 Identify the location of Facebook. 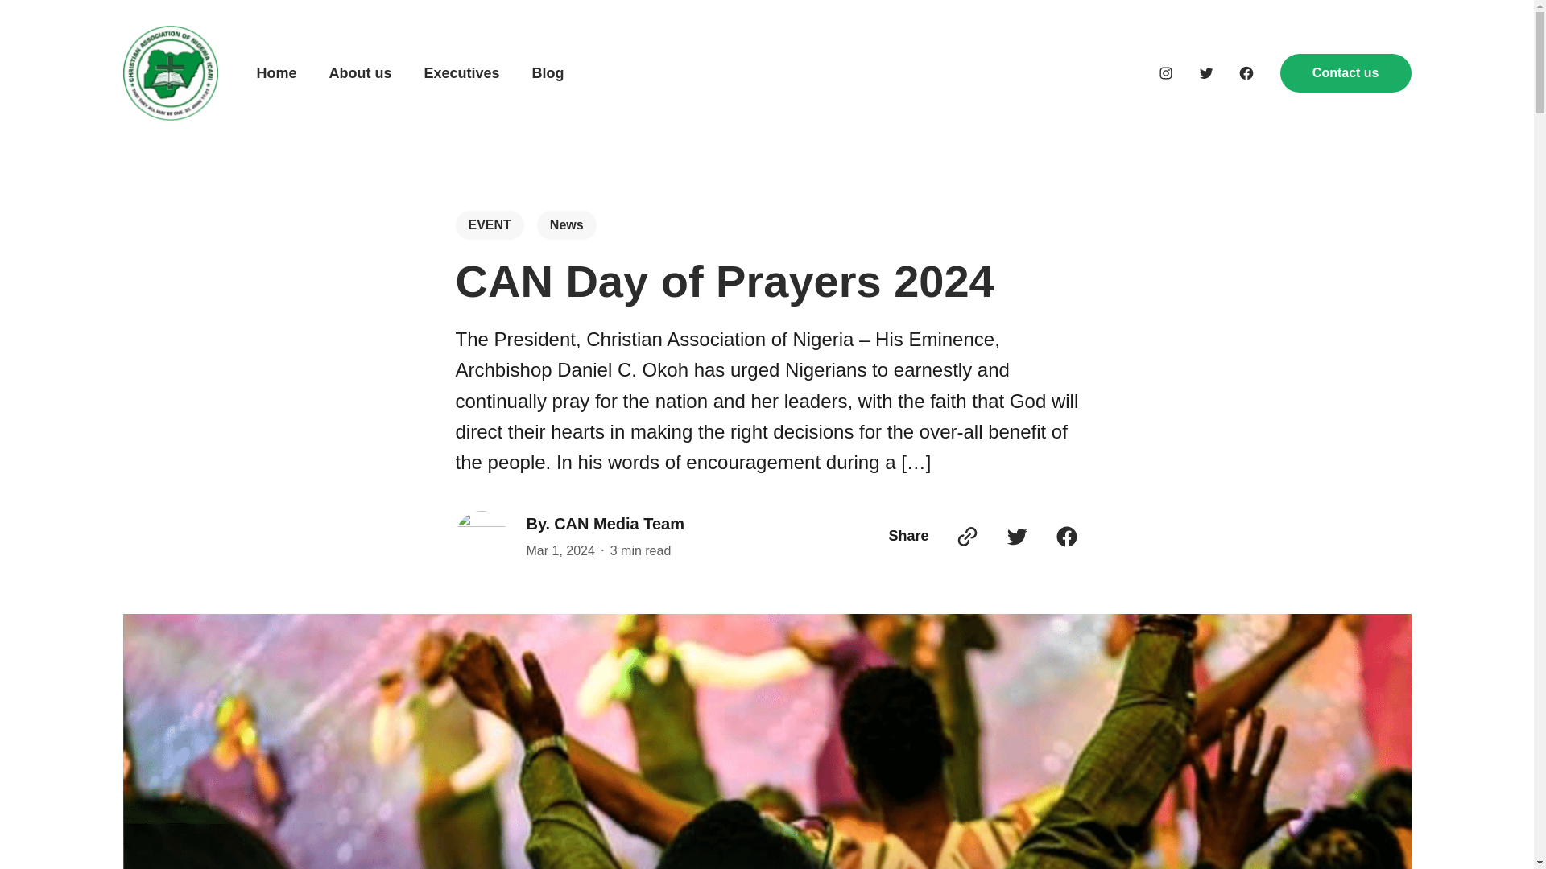
(1066, 536).